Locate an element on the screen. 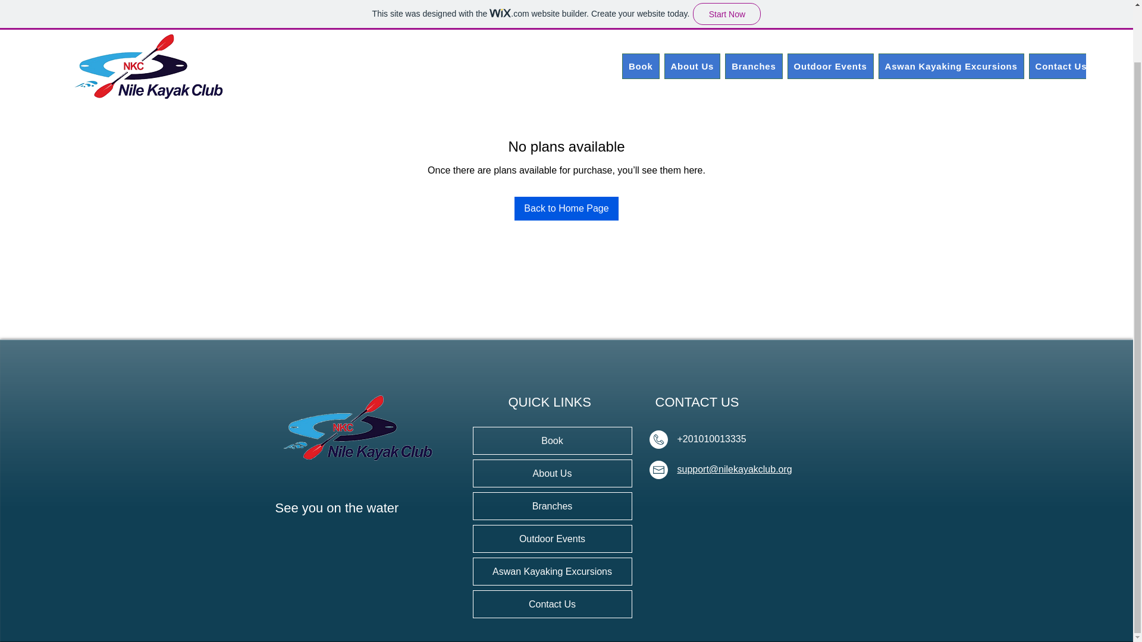 The width and height of the screenshot is (1142, 642). Back to Home Page is located at coordinates (566, 208).